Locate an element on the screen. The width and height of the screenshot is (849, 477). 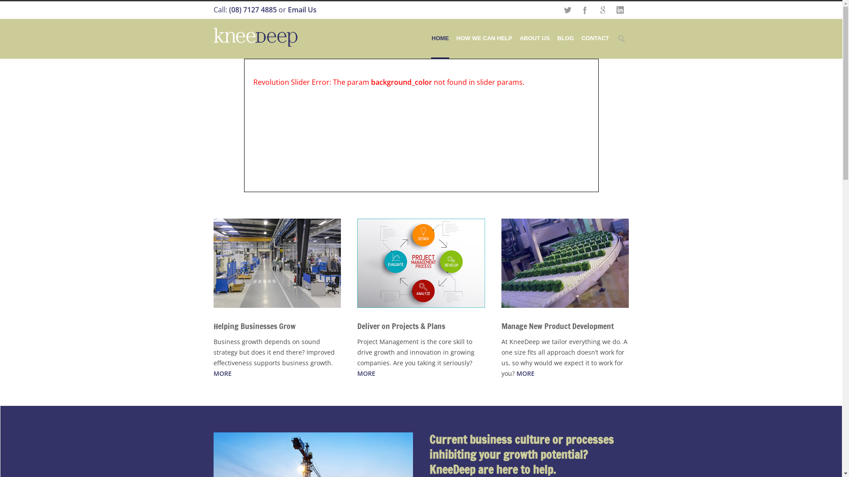
(08) 7127 4885 is located at coordinates (253, 10).